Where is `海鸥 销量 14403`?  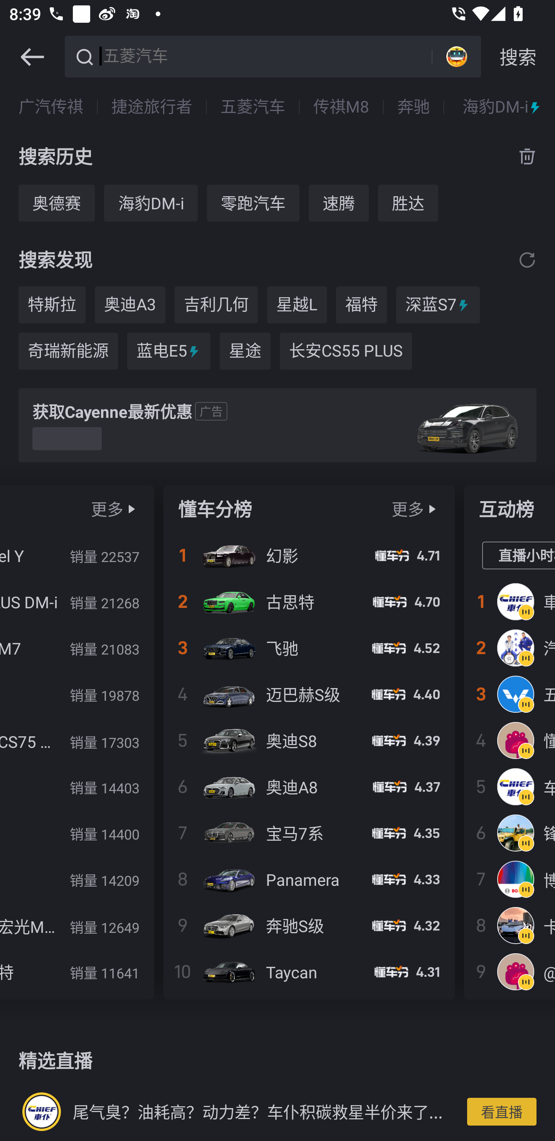
海鸥 销量 14403 is located at coordinates (76, 786).